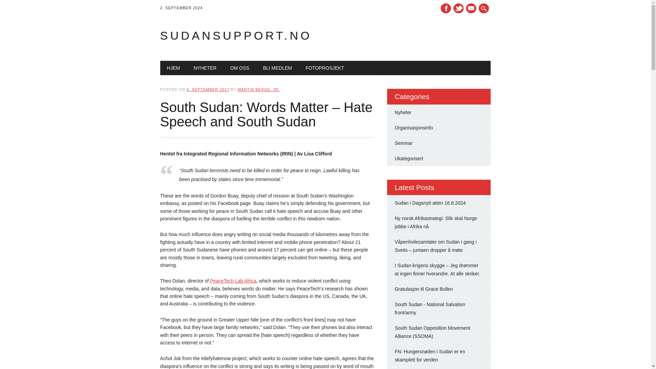 The height and width of the screenshot is (369, 656). Describe the element at coordinates (430, 203) in the screenshot. I see `Look Sudan i Dagsnytt atten 16.8.2024` at that location.